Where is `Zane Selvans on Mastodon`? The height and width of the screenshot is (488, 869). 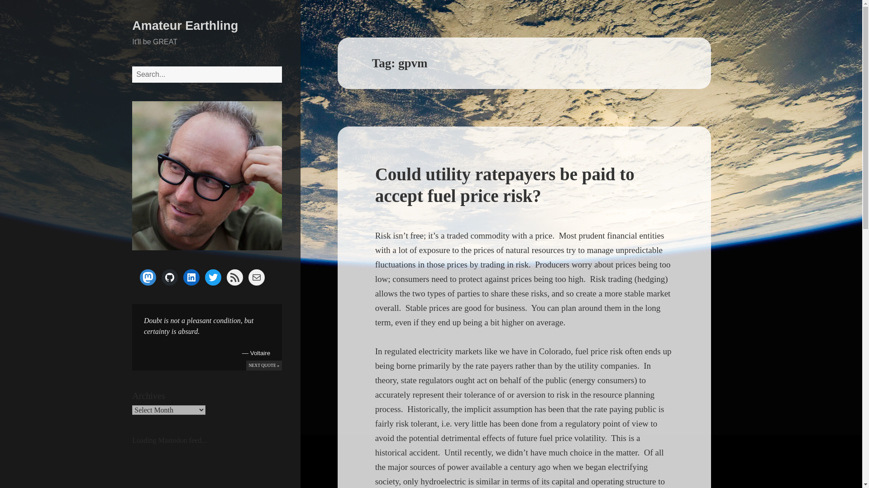
Zane Selvans on Mastodon is located at coordinates (148, 277).